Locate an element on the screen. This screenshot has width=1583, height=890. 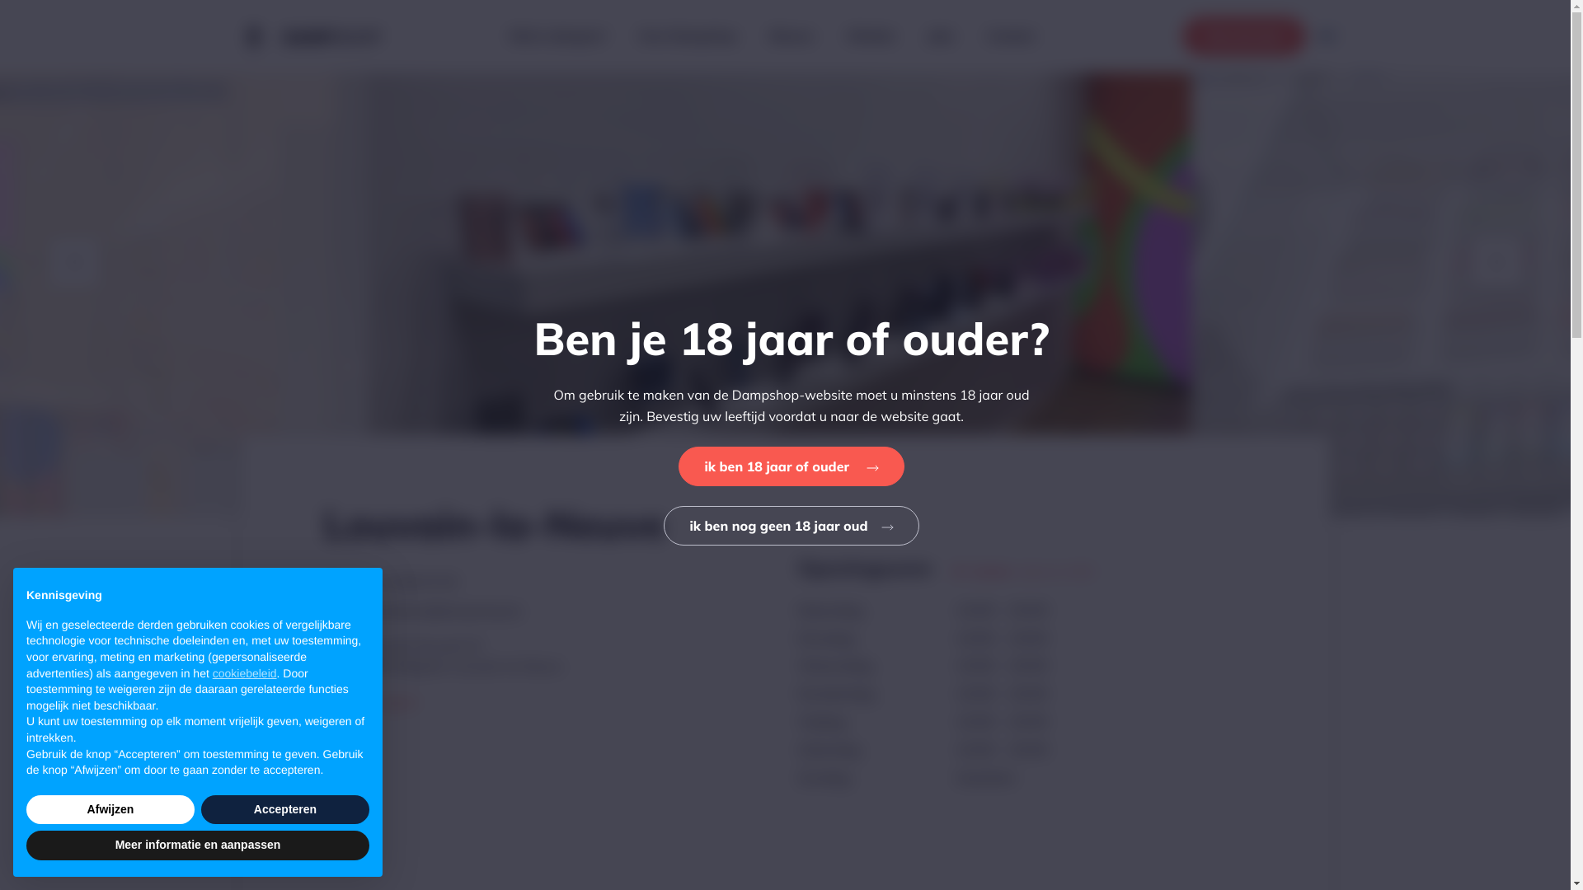
Accepteren is located at coordinates (285, 810).